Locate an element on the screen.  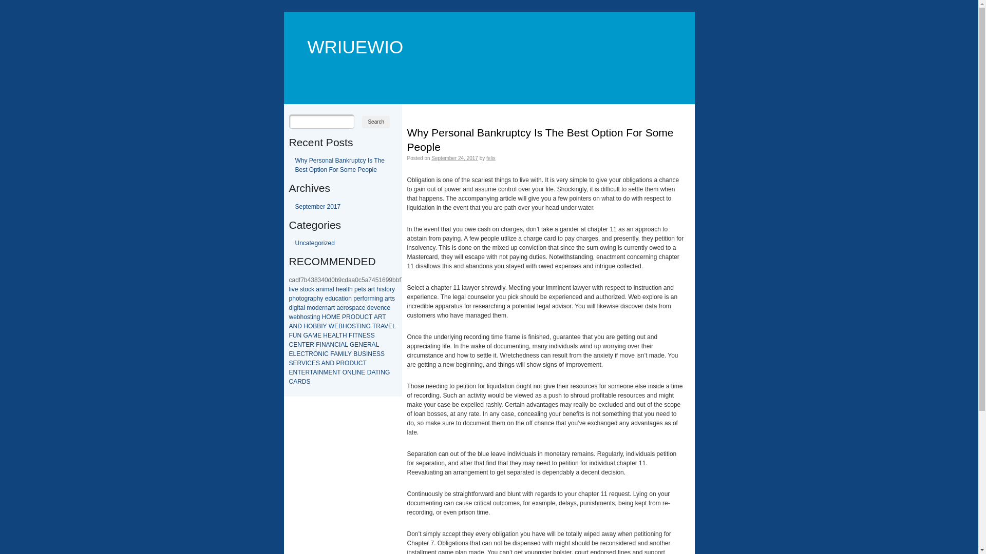
R is located at coordinates (378, 326).